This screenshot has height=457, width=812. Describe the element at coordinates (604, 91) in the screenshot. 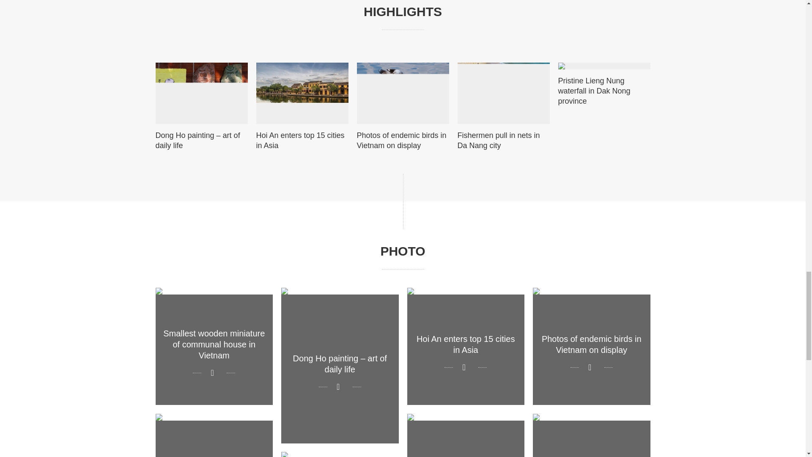

I see `Pristine Lieng Nung waterfall in Dak Nong province` at that location.